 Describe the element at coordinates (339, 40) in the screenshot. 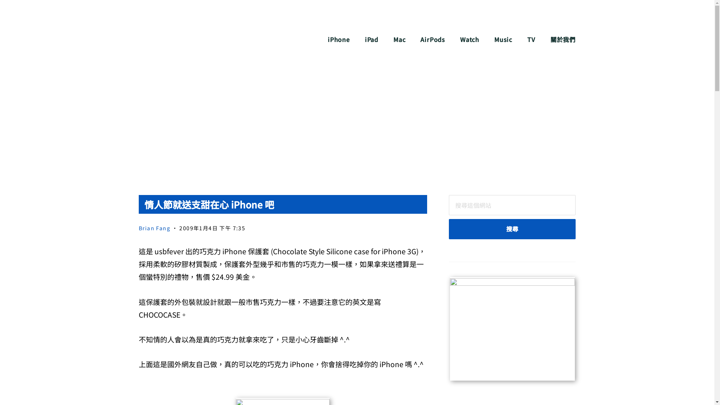

I see `iPhone` at that location.